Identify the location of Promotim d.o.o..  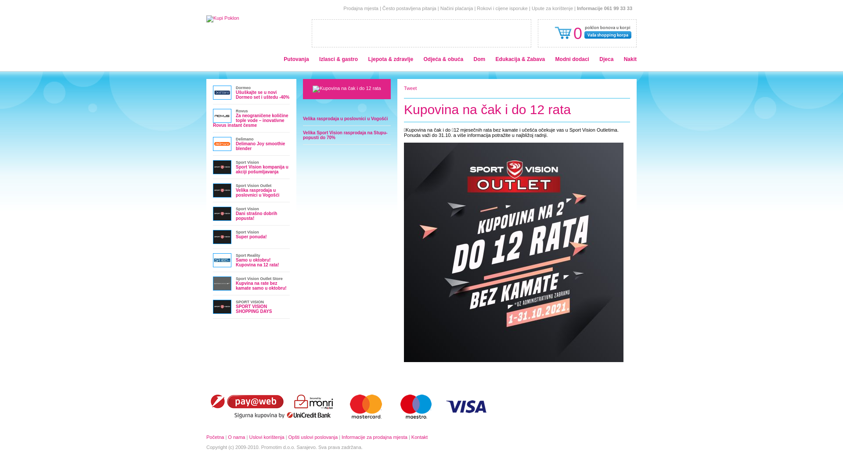
(278, 447).